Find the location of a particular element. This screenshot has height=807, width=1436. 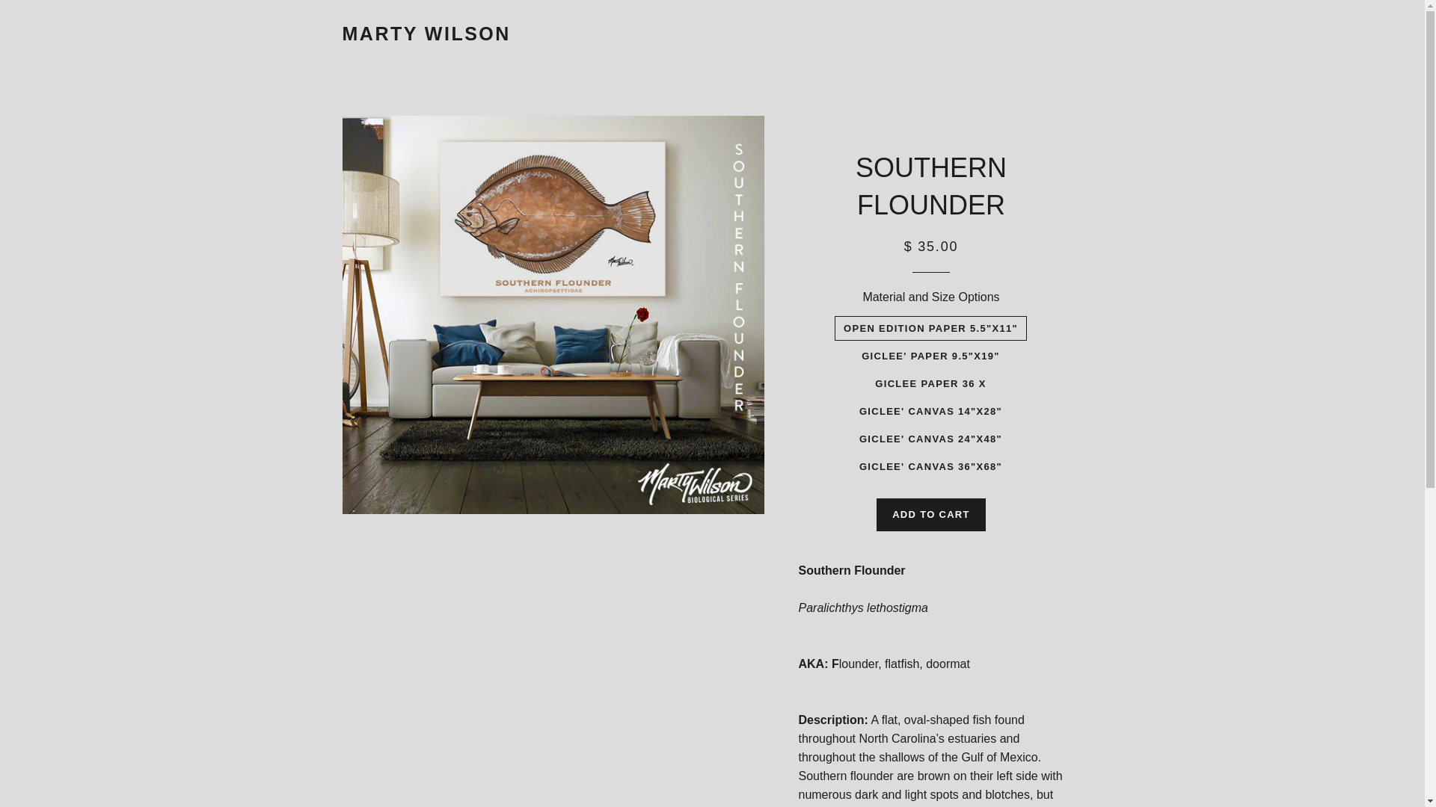

MARTY WILSON is located at coordinates (426, 34).